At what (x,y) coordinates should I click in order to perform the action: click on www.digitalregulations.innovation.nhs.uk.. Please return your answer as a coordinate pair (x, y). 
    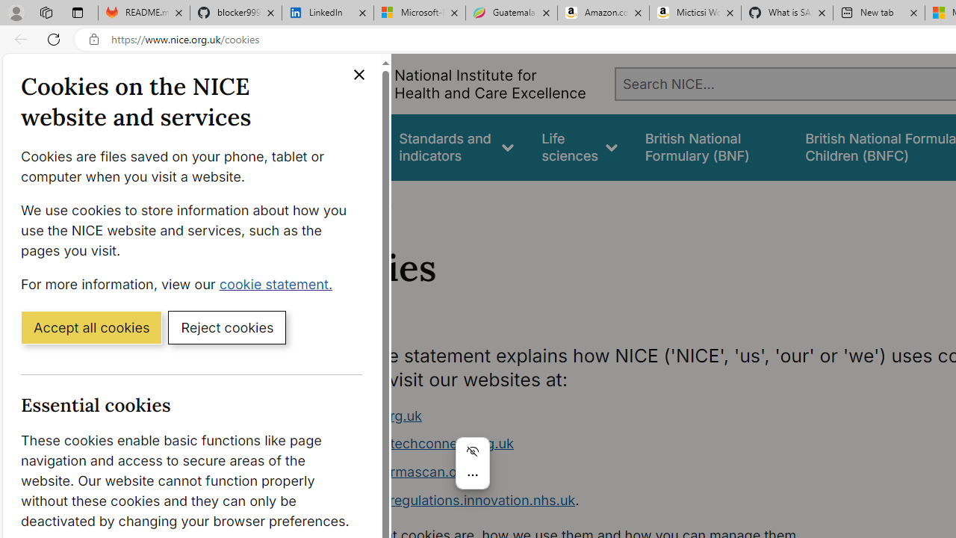
    Looking at the image, I should click on (595, 501).